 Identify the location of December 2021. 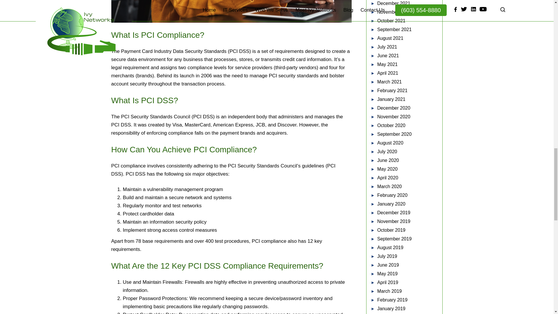
(394, 3).